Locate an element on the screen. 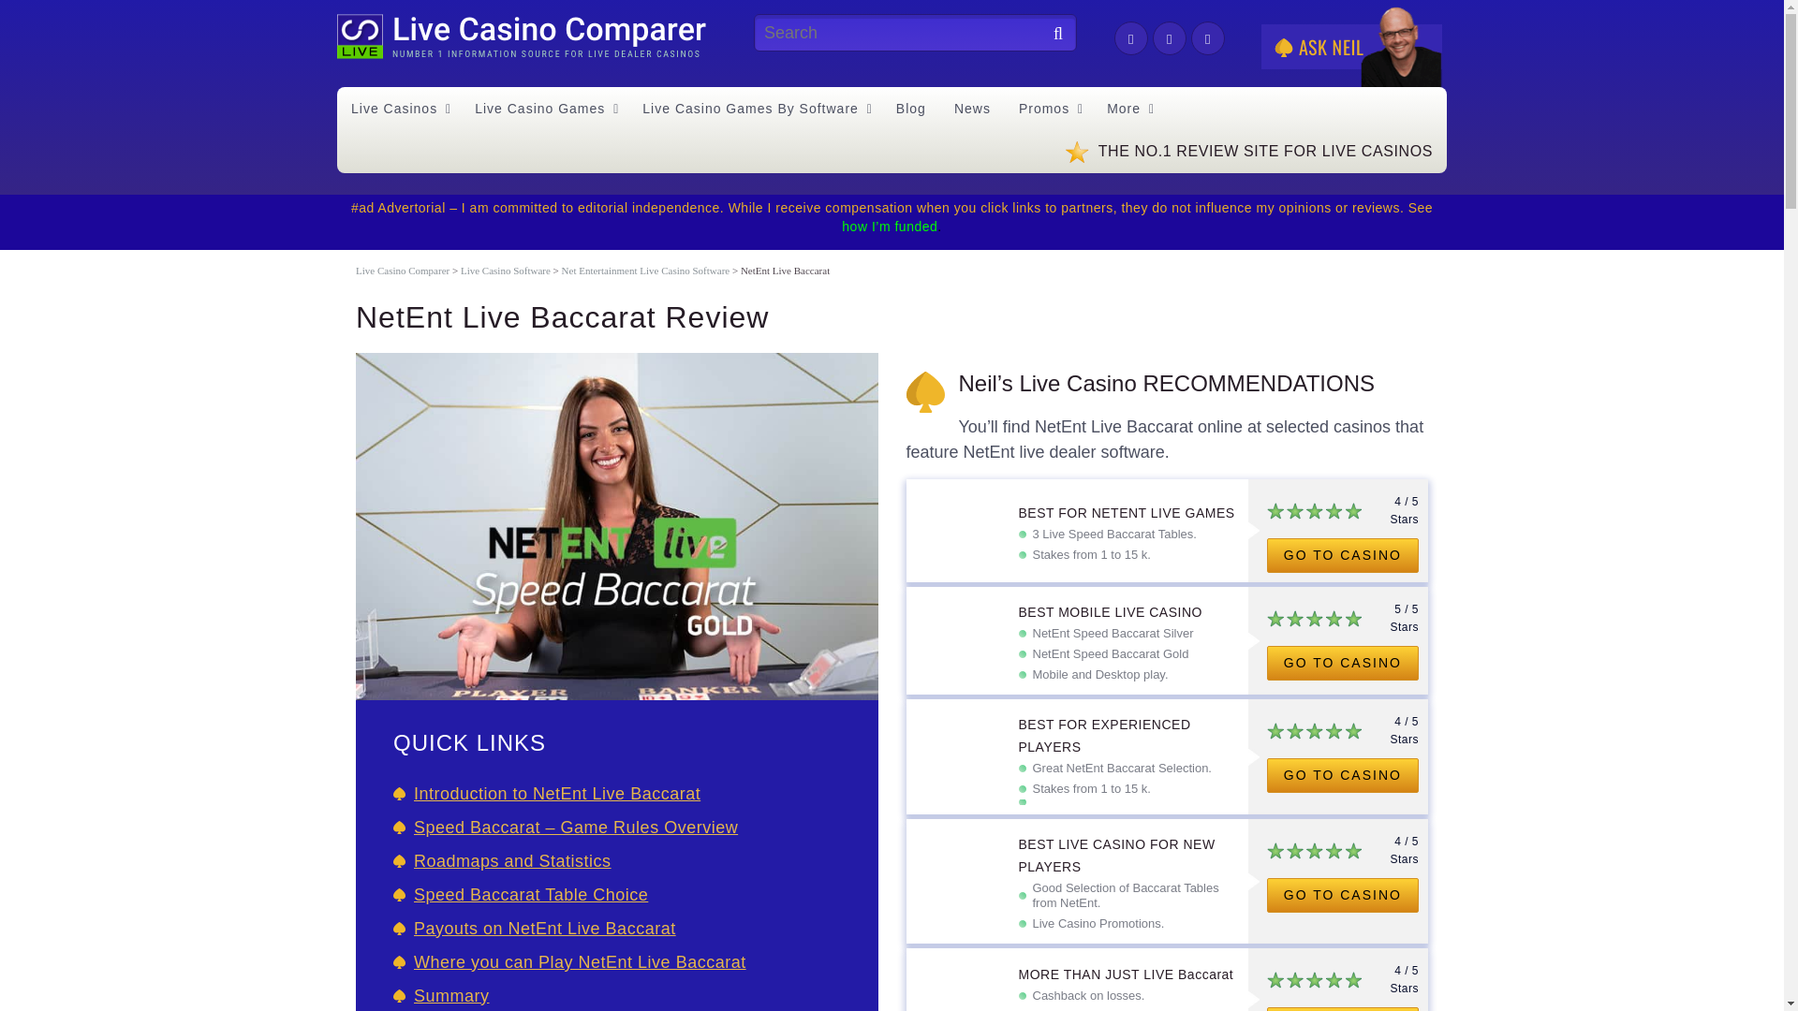  Go to Net Entertainment Live Casino Software. is located at coordinates (645, 270).